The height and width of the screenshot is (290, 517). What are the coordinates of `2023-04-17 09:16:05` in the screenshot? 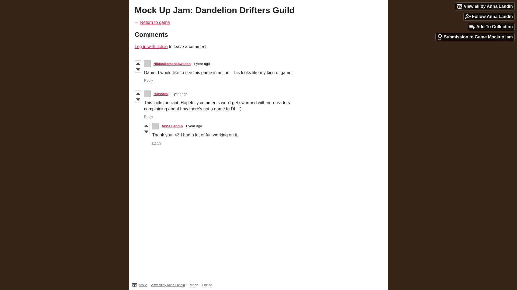 It's located at (201, 64).